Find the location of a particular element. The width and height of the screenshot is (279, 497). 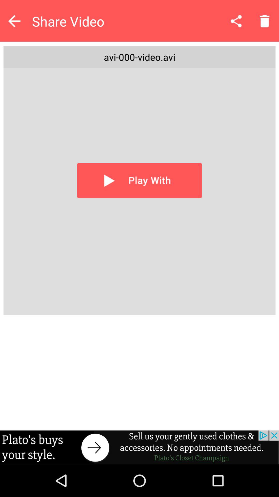

sharing icon is located at coordinates (236, 21).